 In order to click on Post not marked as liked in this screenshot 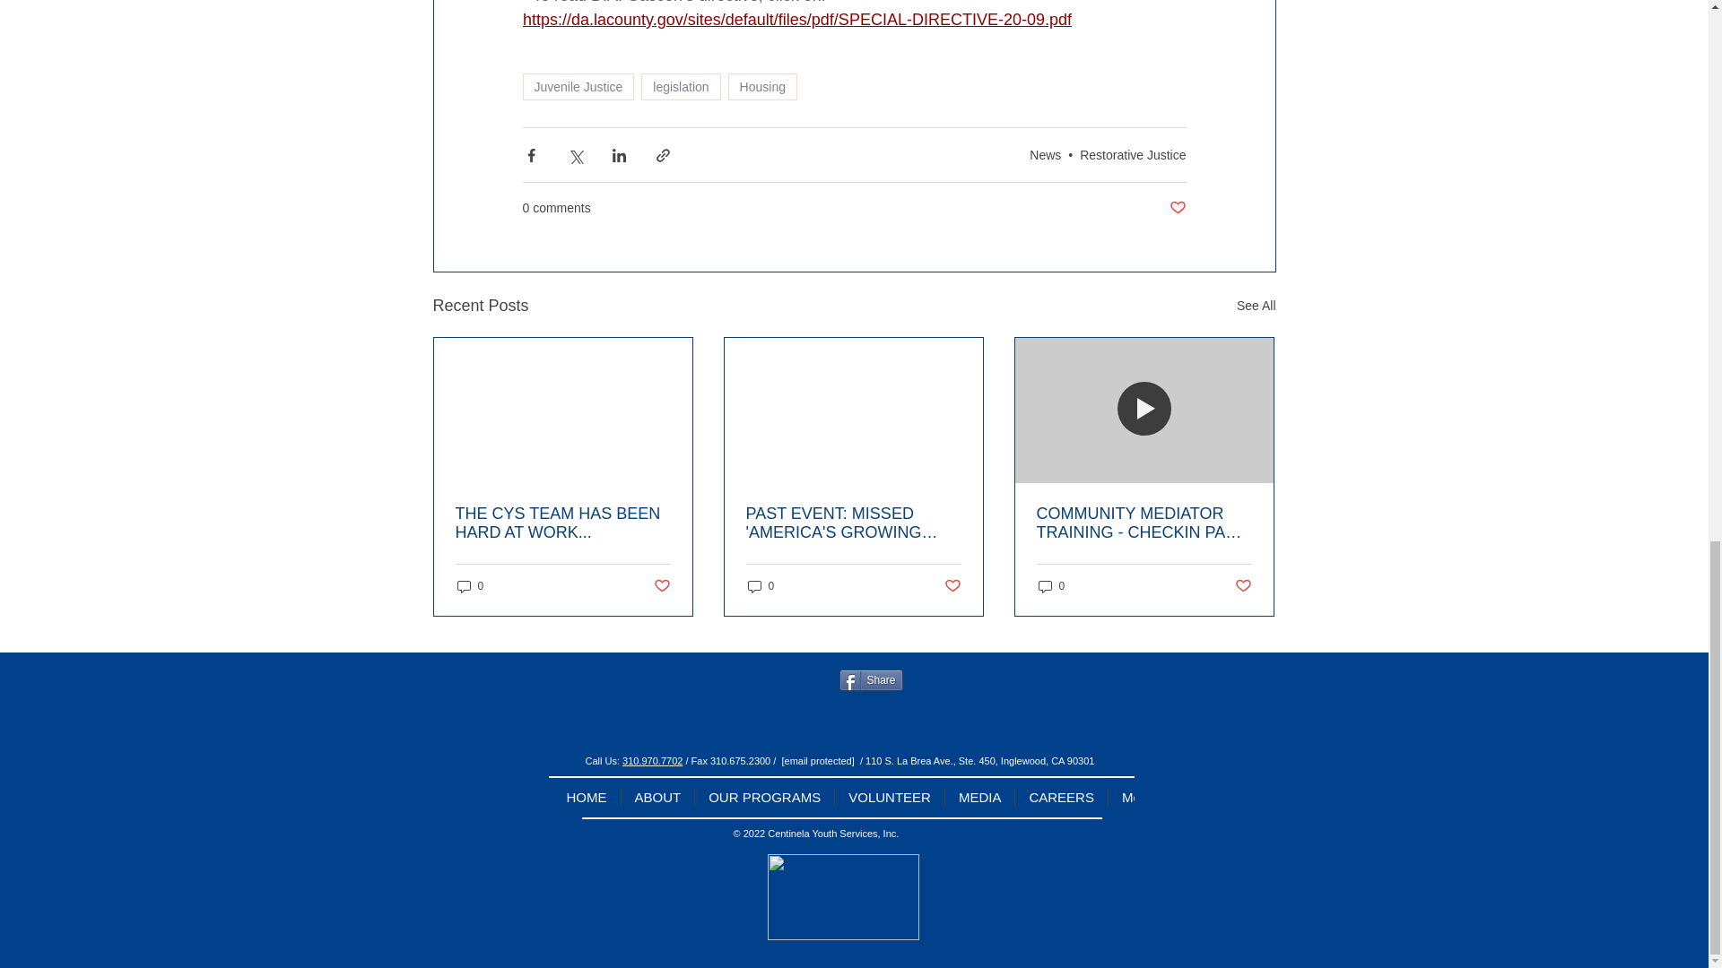, I will do `click(1177, 208)`.